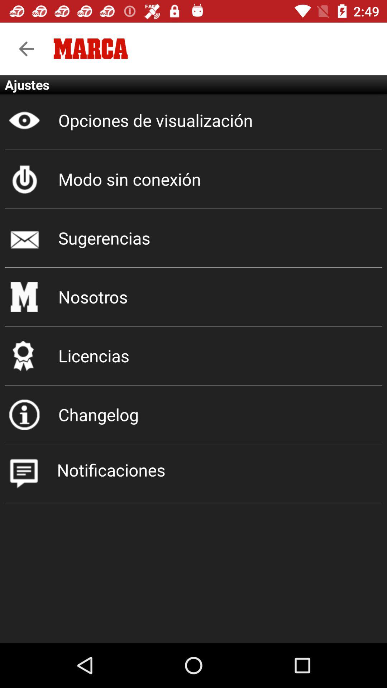 The width and height of the screenshot is (387, 688). Describe the element at coordinates (26, 49) in the screenshot. I see `launch the item above ajustes icon` at that location.